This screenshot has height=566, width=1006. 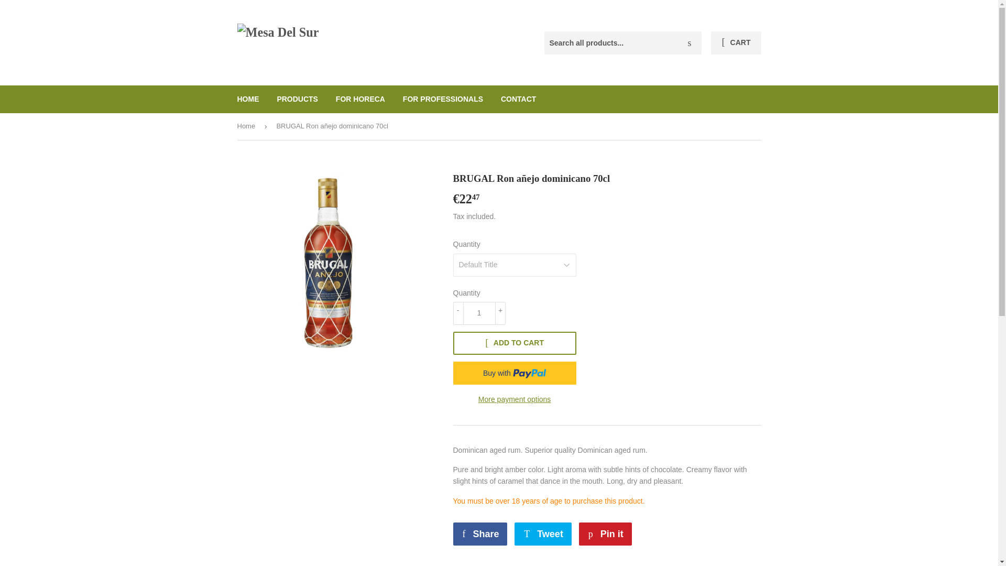 What do you see at coordinates (605, 534) in the screenshot?
I see `Pin on Pinterest` at bounding box center [605, 534].